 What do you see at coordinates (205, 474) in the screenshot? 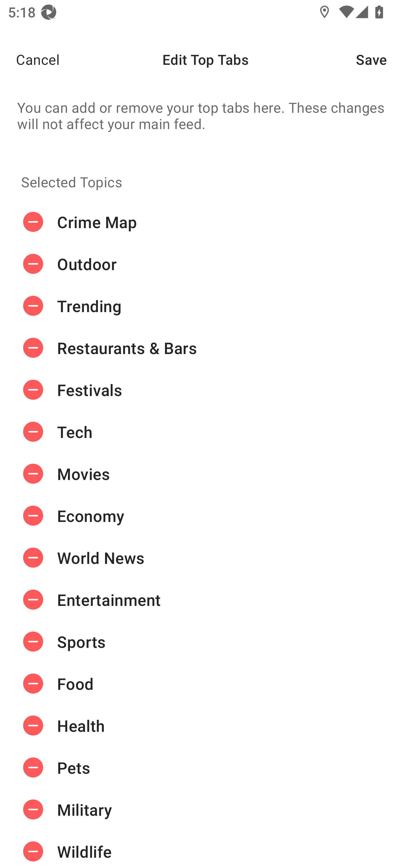
I see `Movies` at bounding box center [205, 474].